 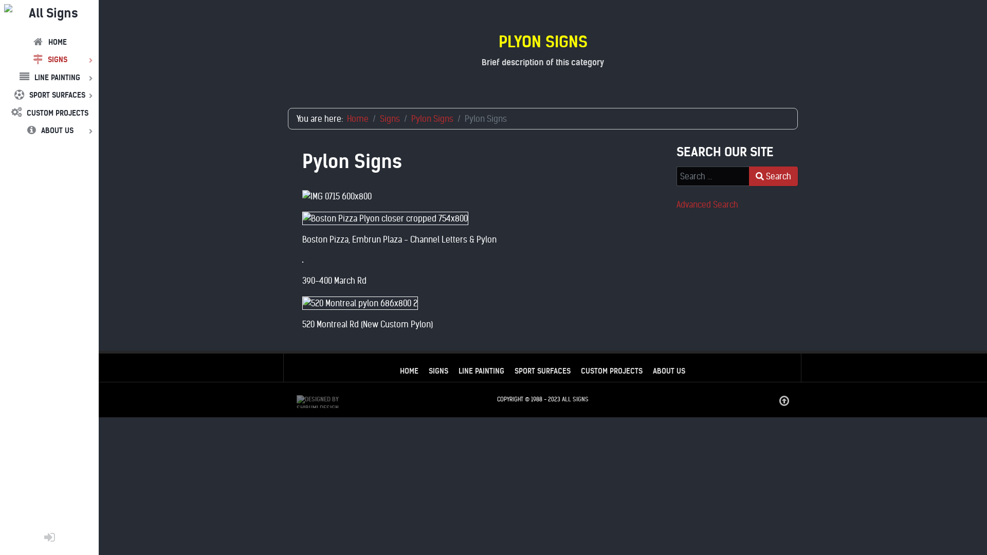 What do you see at coordinates (49, 59) in the screenshot?
I see `SIGNS` at bounding box center [49, 59].